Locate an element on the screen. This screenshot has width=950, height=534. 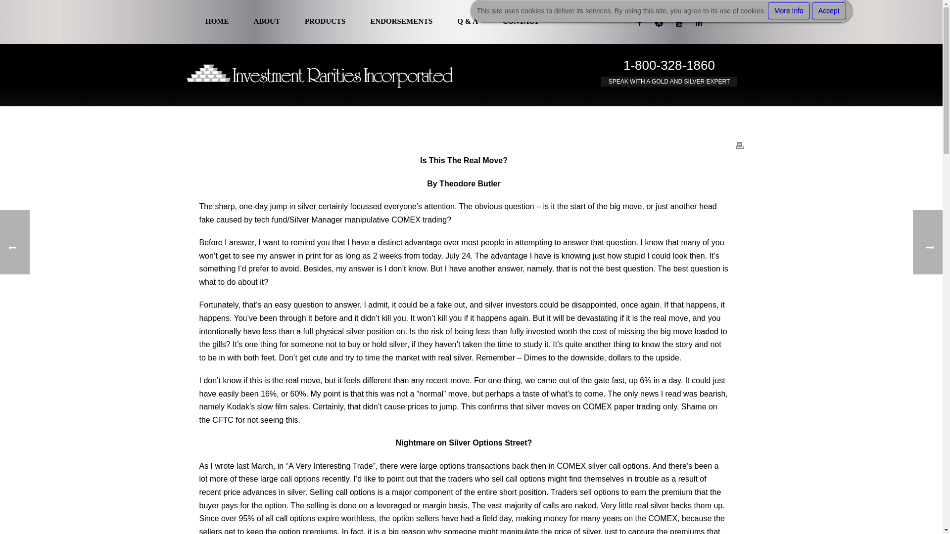
HOME is located at coordinates (217, 22).